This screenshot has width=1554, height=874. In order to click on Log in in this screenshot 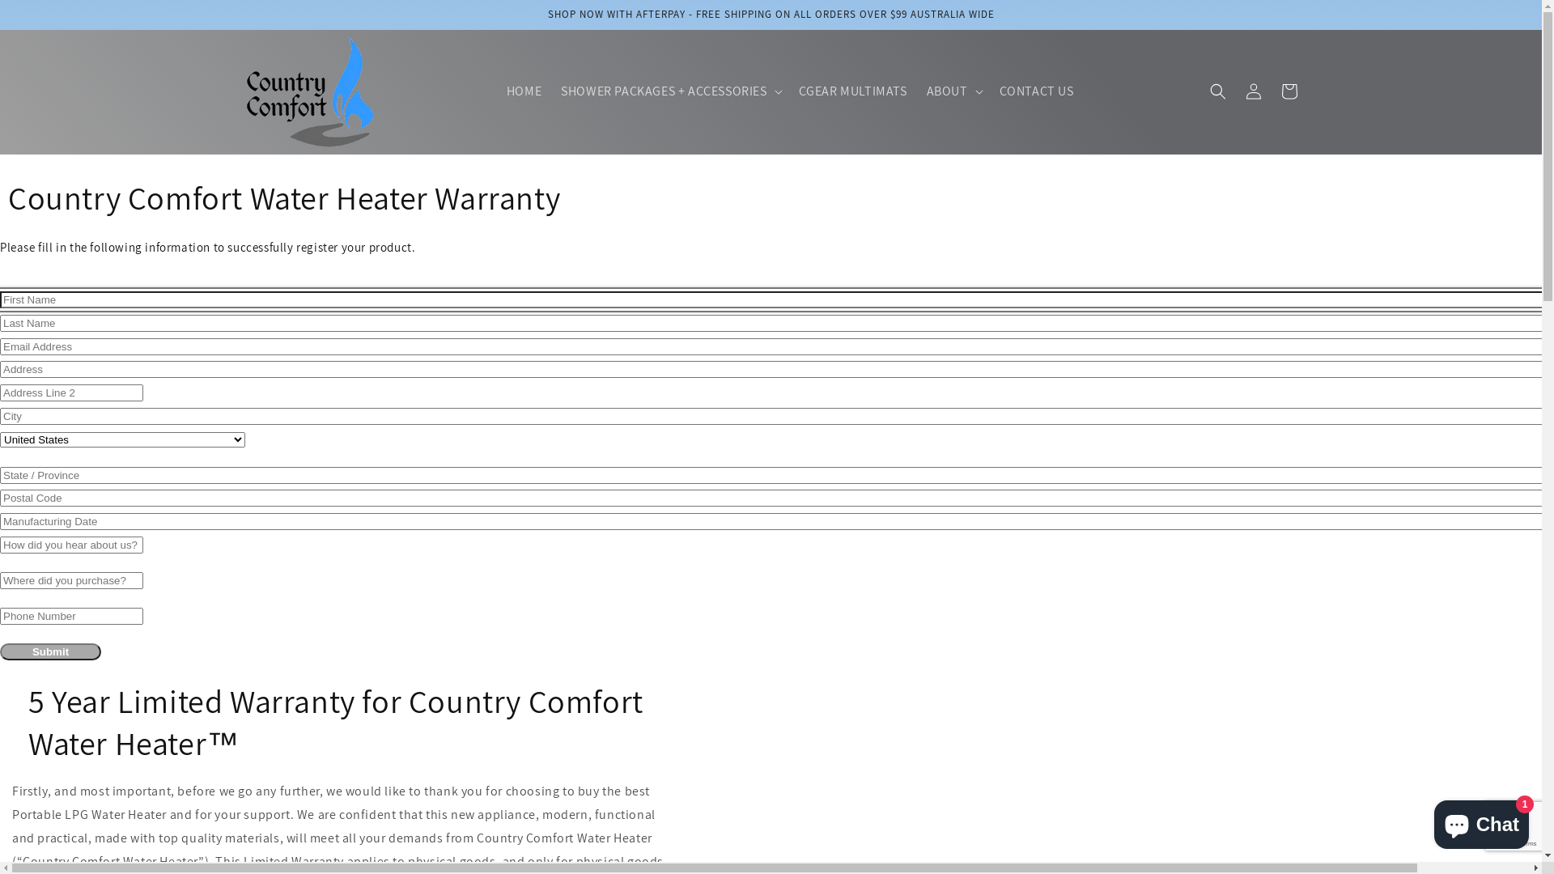, I will do `click(1253, 91)`.